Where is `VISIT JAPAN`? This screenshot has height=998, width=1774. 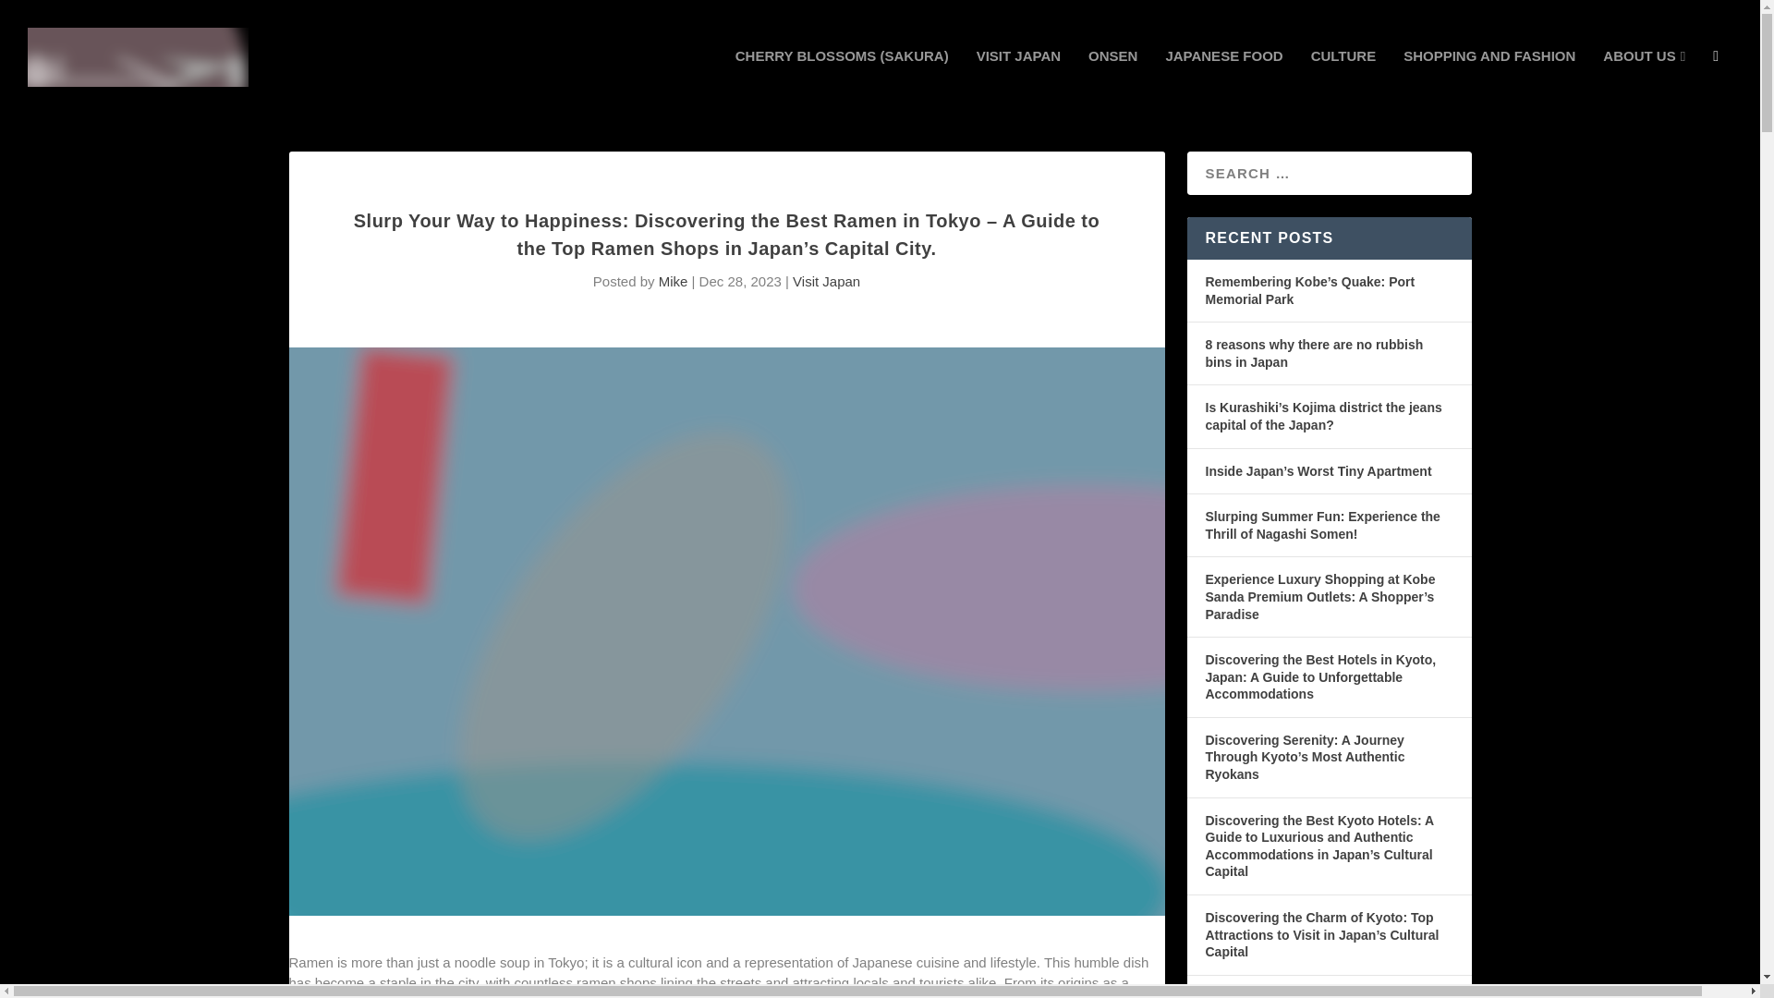 VISIT JAPAN is located at coordinates (1018, 81).